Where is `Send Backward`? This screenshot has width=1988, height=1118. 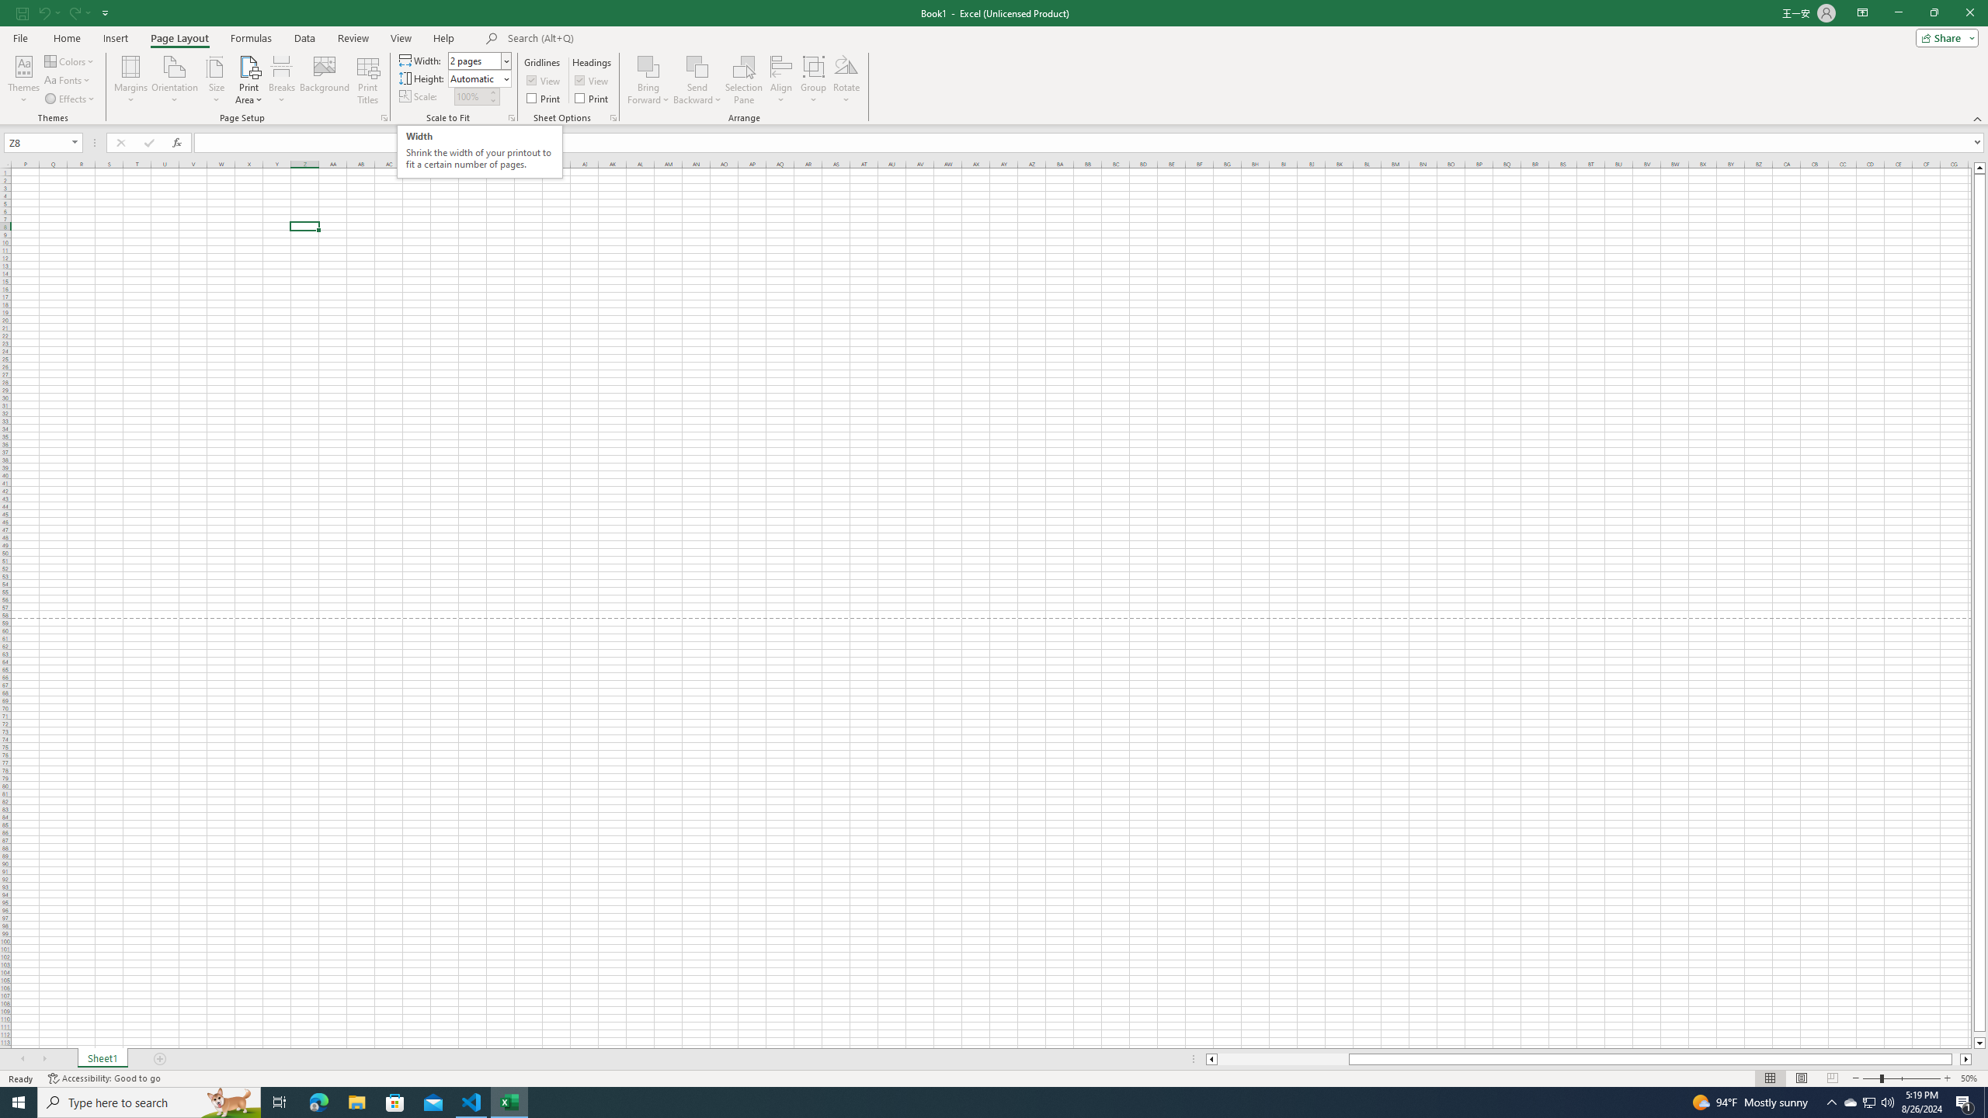
Send Backward is located at coordinates (697, 66).